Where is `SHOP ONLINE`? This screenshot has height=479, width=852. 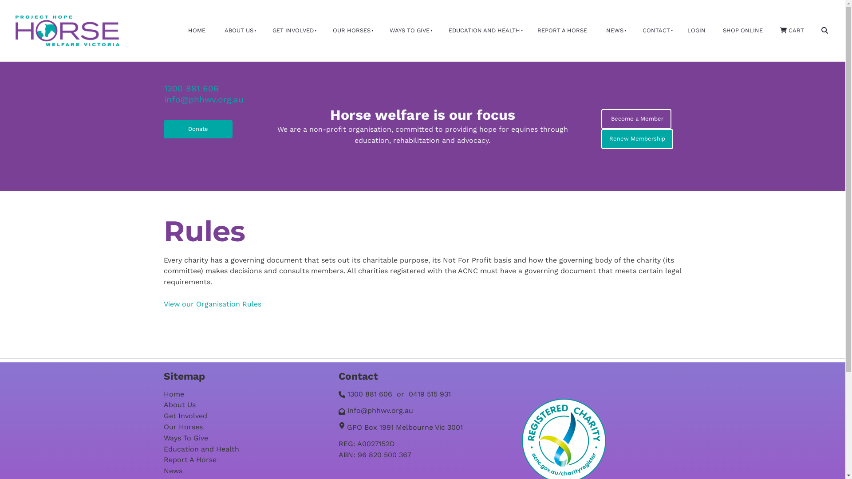
SHOP ONLINE is located at coordinates (743, 31).